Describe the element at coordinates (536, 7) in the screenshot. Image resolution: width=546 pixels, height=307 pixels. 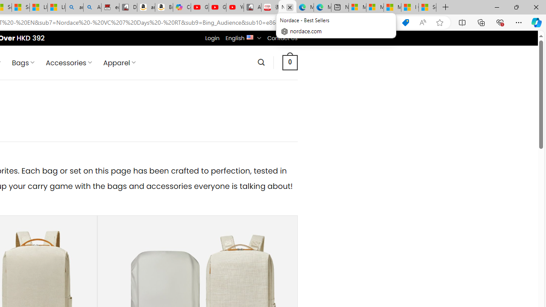
I see `Close` at that location.